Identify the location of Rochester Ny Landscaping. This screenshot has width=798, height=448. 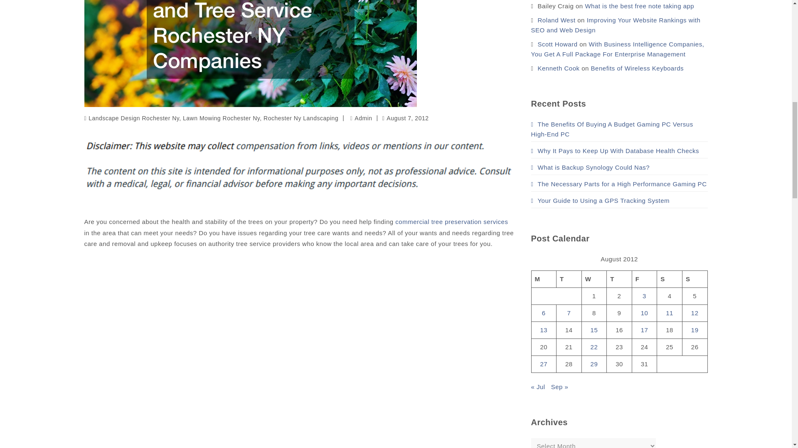
(301, 118).